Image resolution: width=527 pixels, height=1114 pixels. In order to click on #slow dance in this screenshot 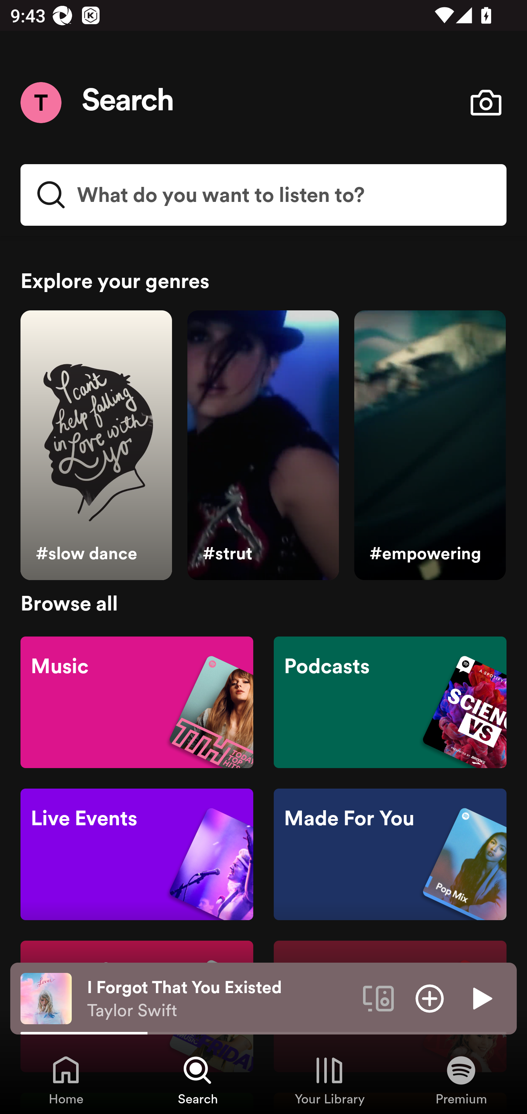, I will do `click(96, 446)`.